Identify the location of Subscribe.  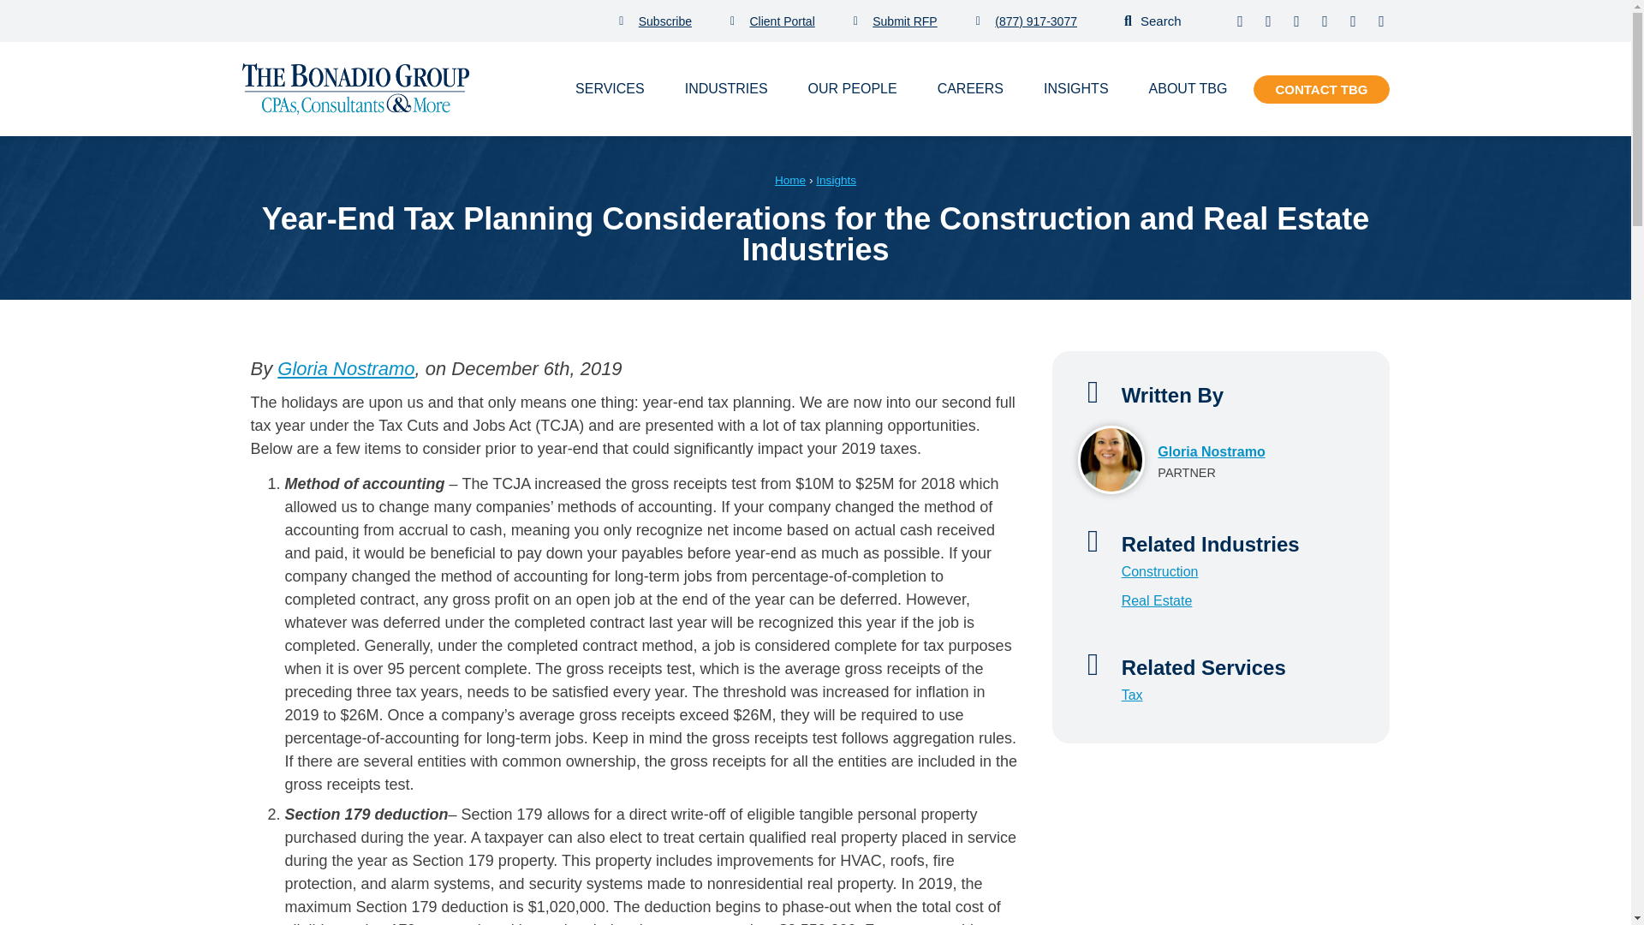
(656, 20).